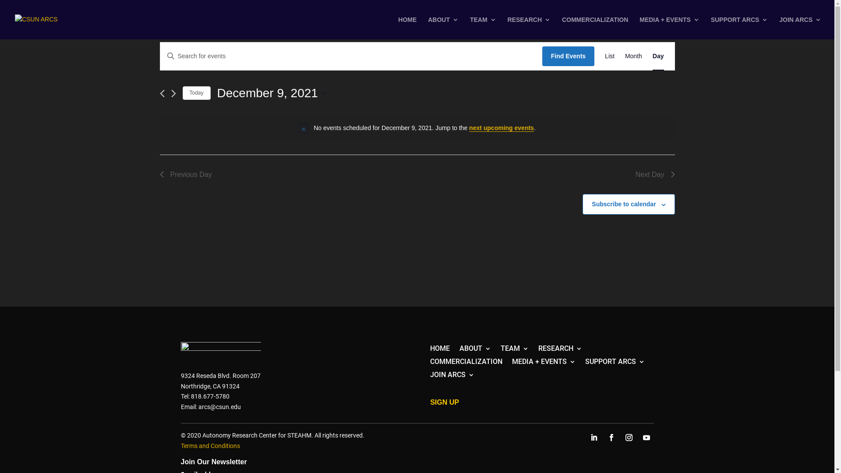 Image resolution: width=841 pixels, height=473 pixels. I want to click on Follow on Facebook, so click(611, 438).